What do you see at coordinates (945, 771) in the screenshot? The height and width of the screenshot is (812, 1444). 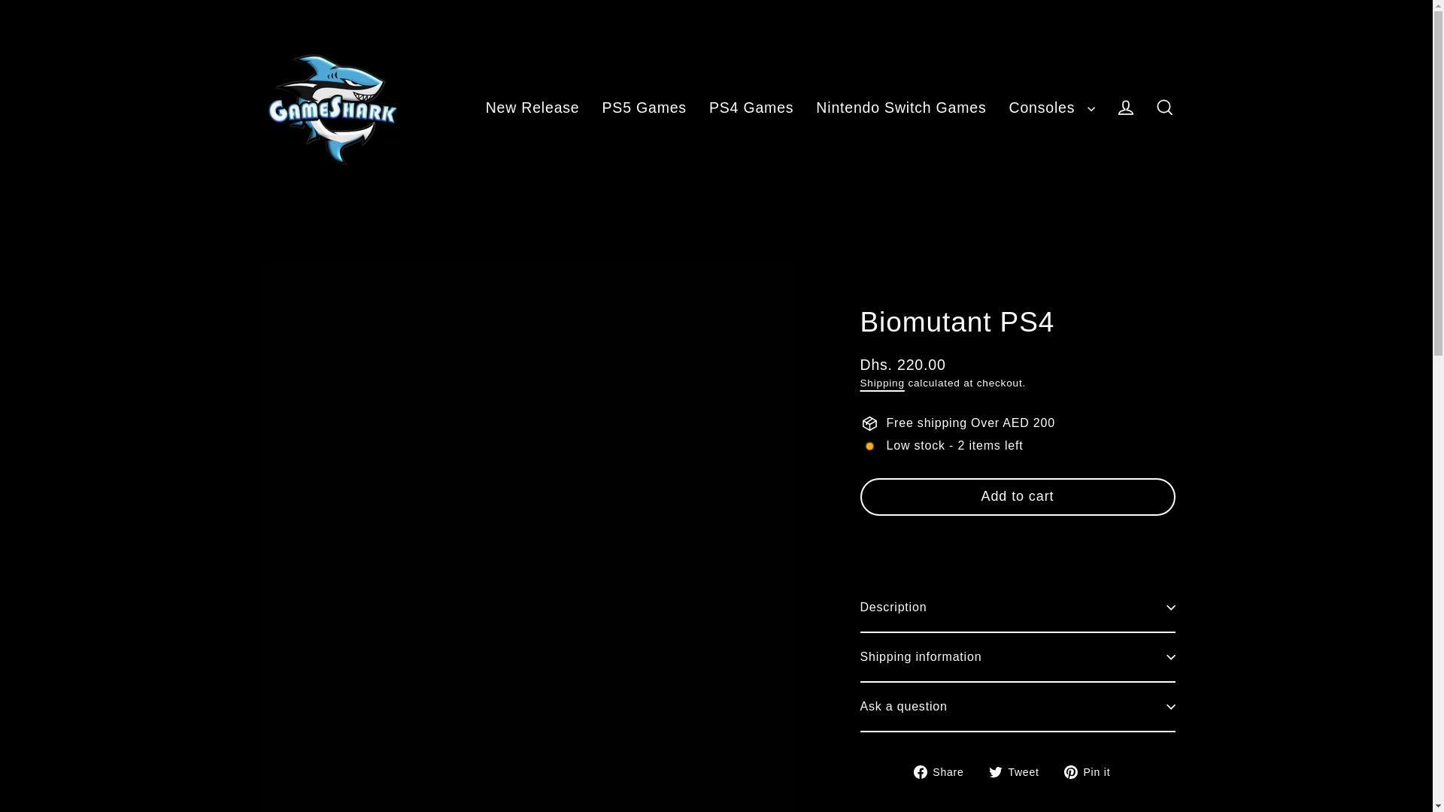 I see `Share on Facebook` at bounding box center [945, 771].